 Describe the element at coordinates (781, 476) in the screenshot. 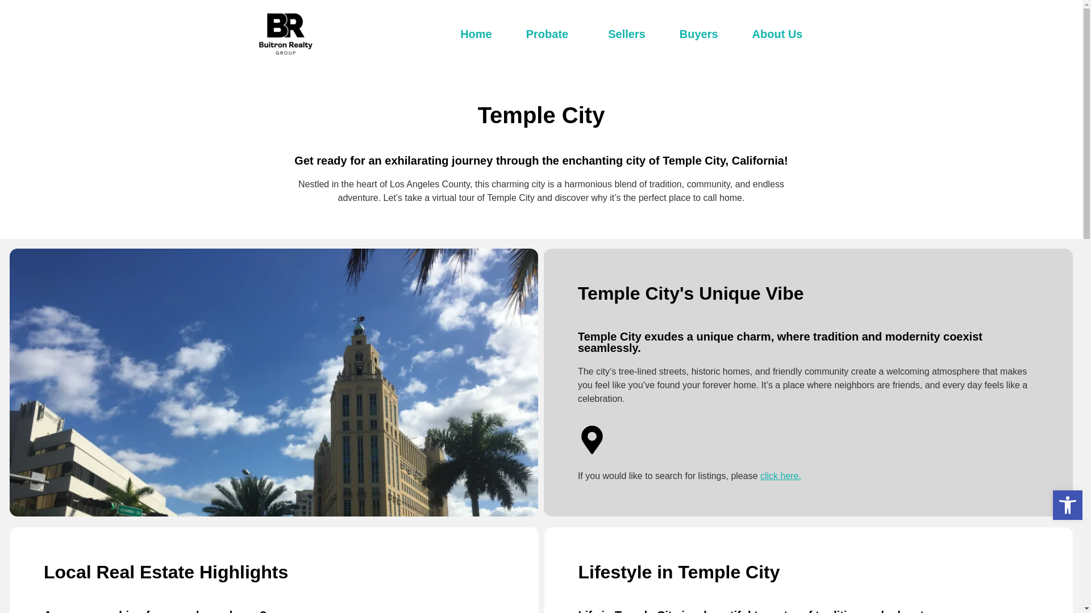

I see `click here.` at that location.